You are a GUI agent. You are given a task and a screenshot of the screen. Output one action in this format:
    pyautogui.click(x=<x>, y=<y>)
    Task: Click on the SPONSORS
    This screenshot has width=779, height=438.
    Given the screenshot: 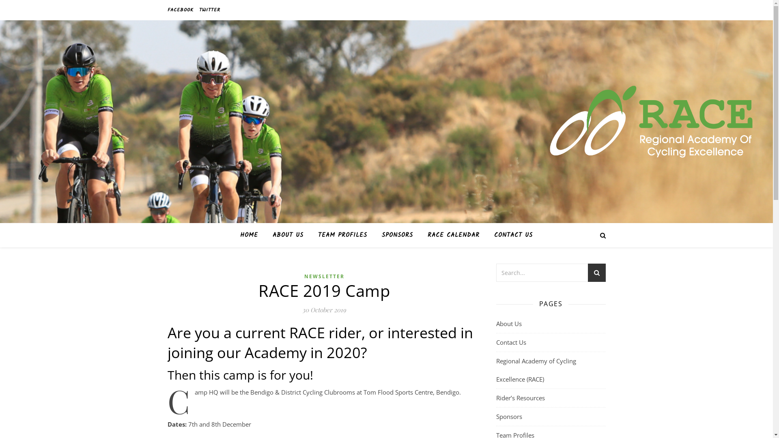 What is the action you would take?
    pyautogui.click(x=398, y=235)
    